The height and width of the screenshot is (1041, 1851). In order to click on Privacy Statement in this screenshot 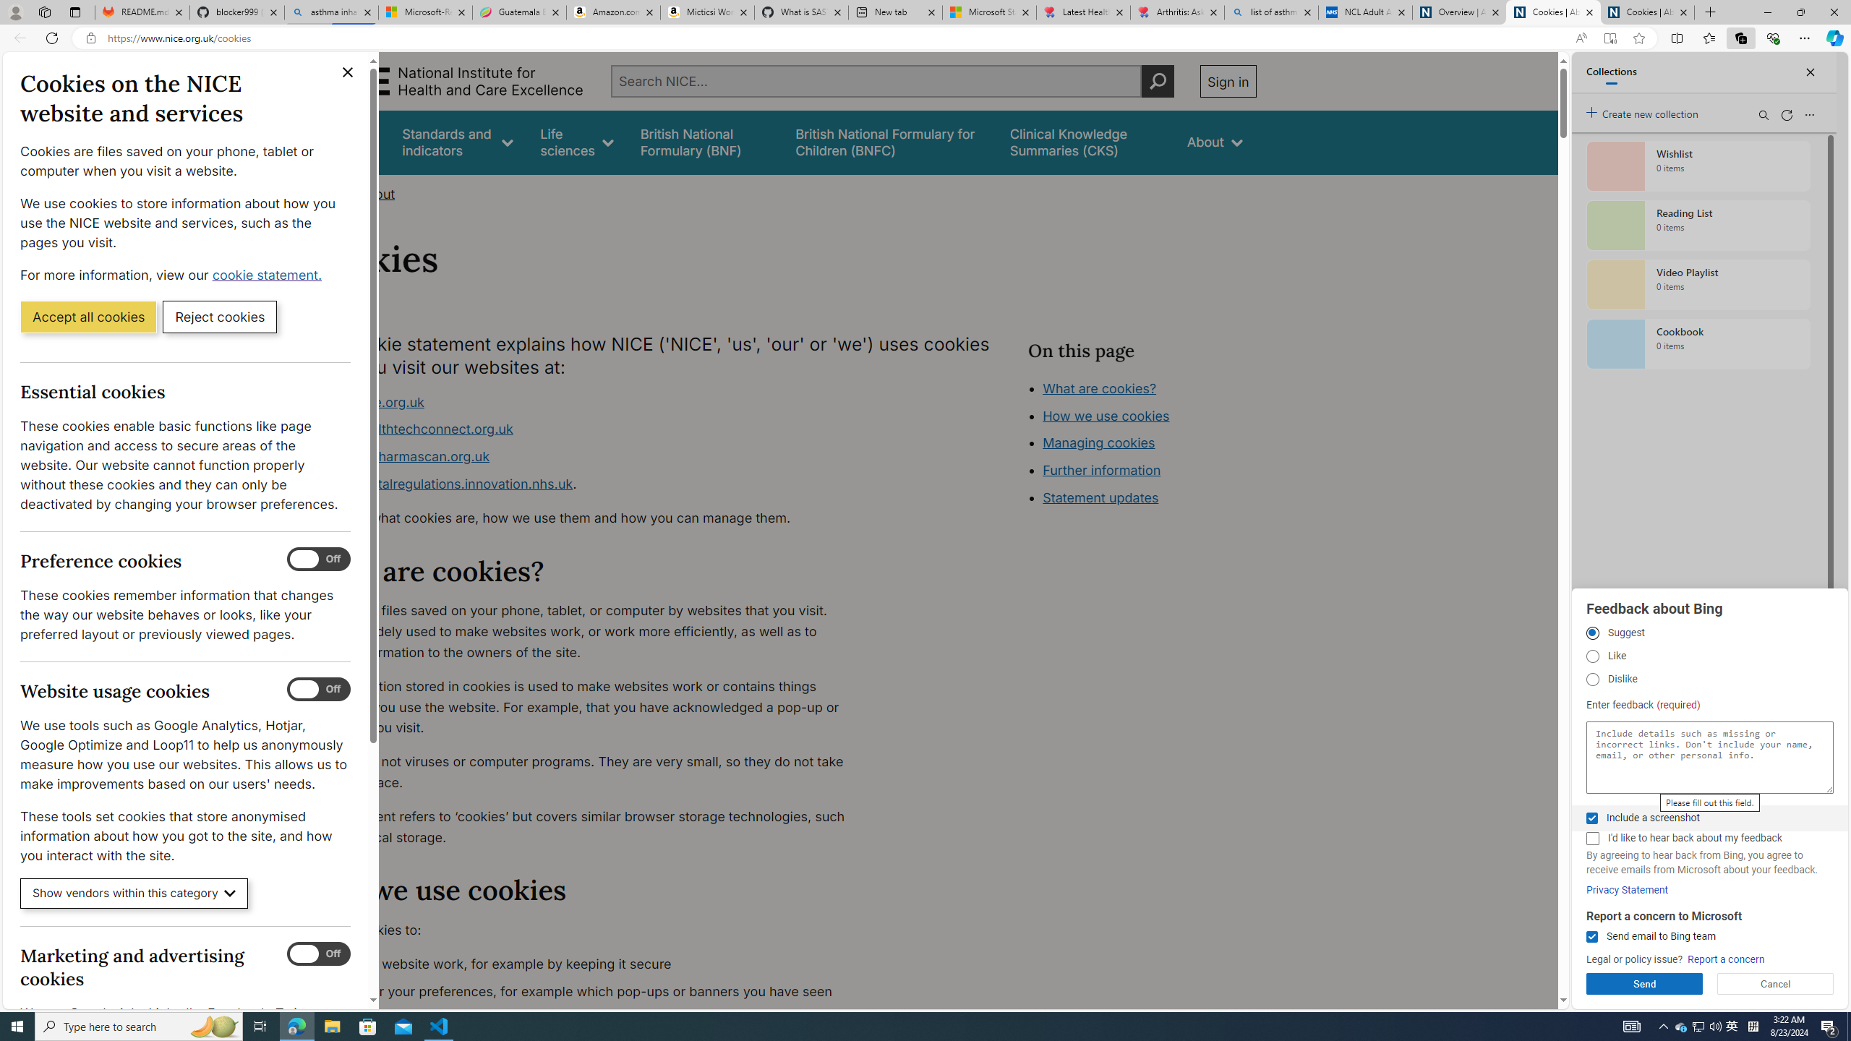, I will do `click(1628, 889)`.